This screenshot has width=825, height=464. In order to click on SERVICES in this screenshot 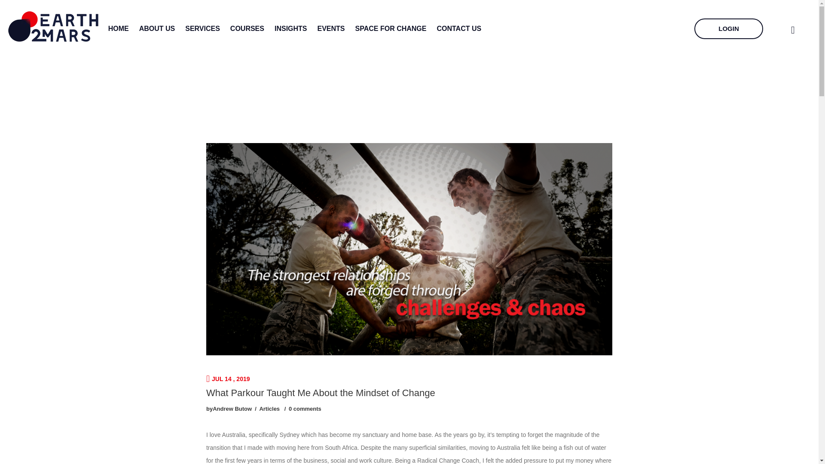, I will do `click(202, 28)`.